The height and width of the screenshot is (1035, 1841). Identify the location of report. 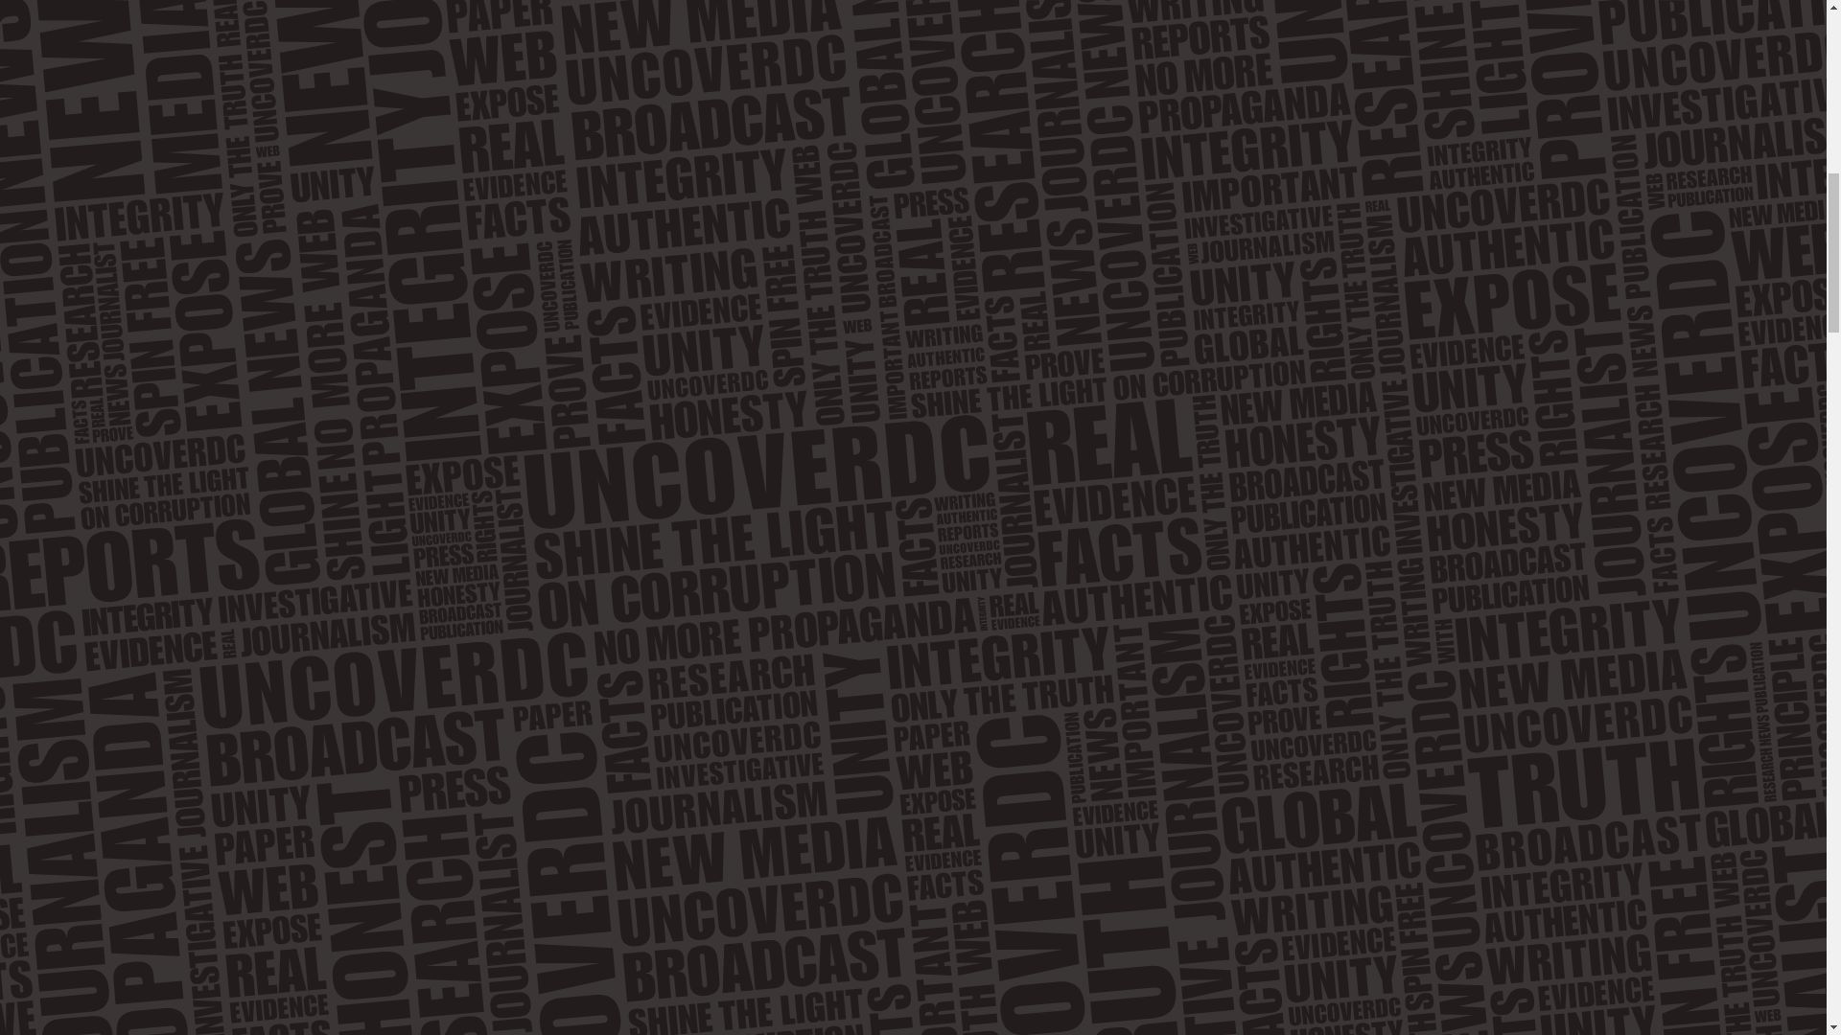
(208, 1027).